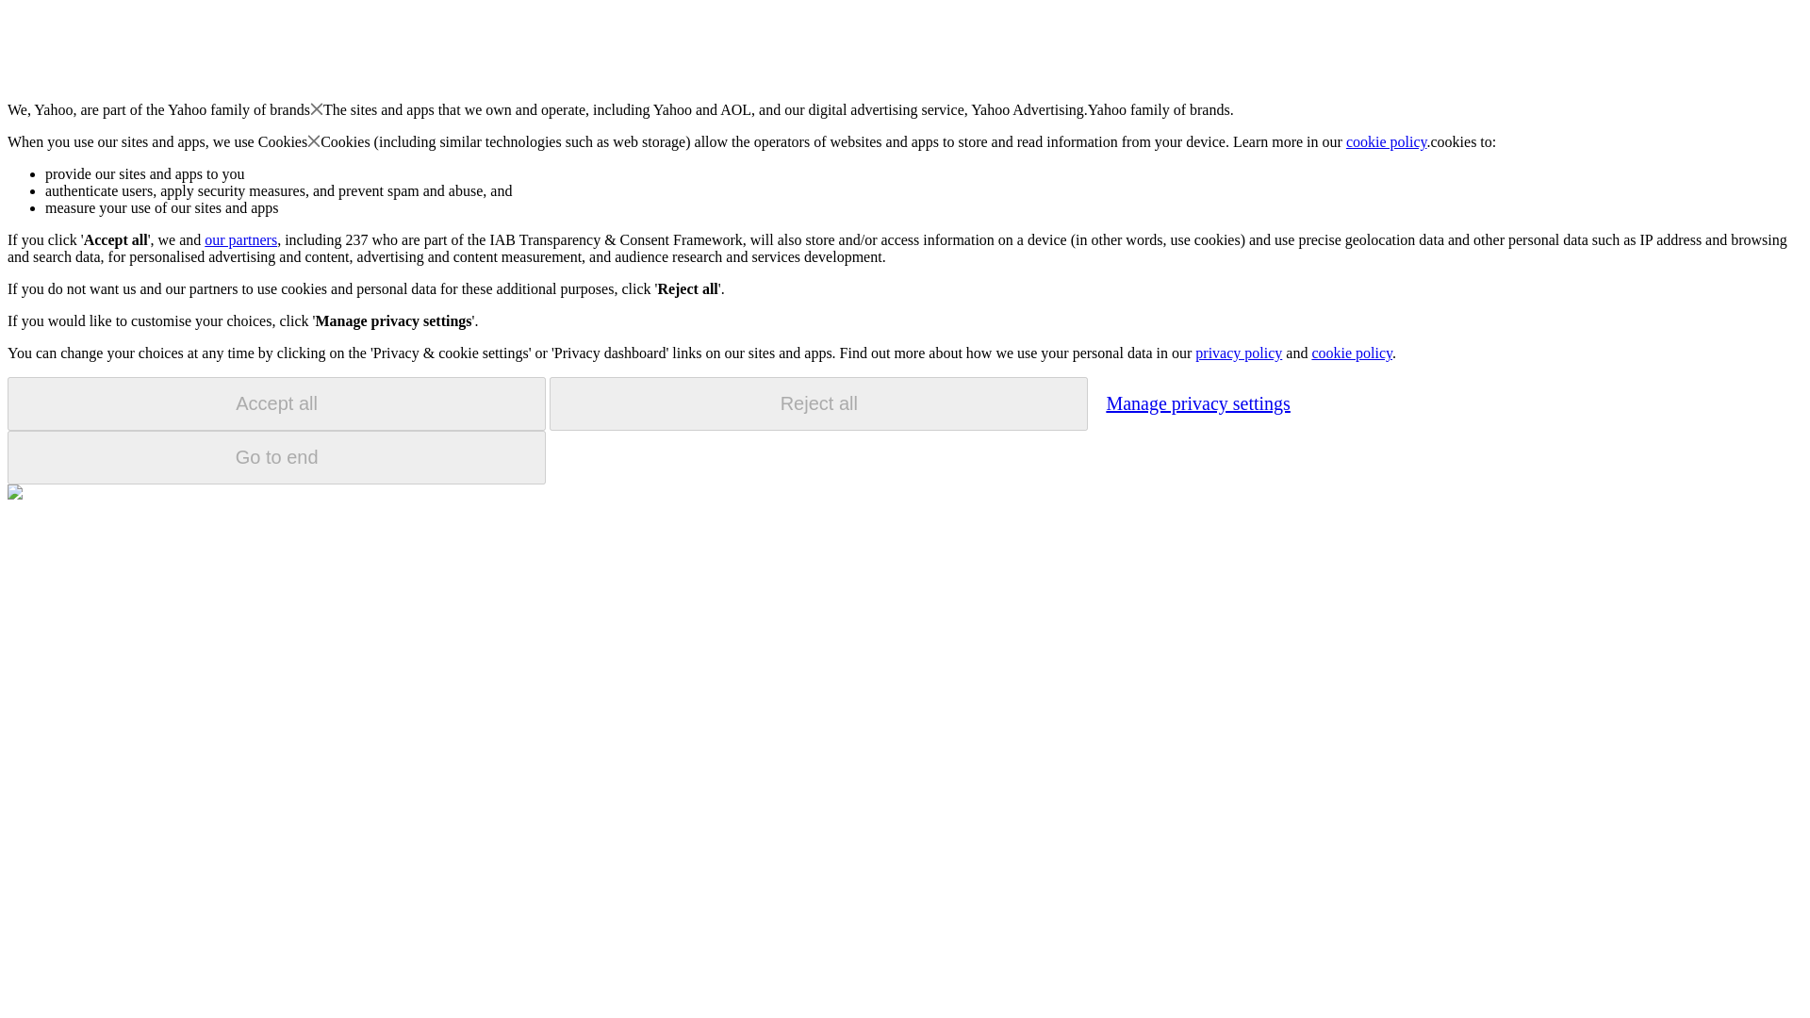 This screenshot has height=1018, width=1810. I want to click on privacy policy, so click(1238, 353).